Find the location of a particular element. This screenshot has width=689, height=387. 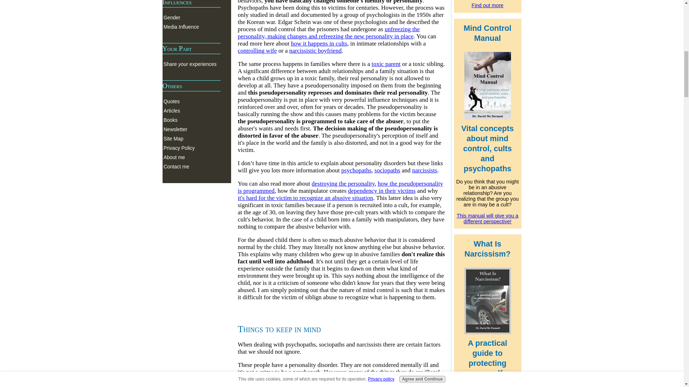

dependency in their victims is located at coordinates (381, 191).